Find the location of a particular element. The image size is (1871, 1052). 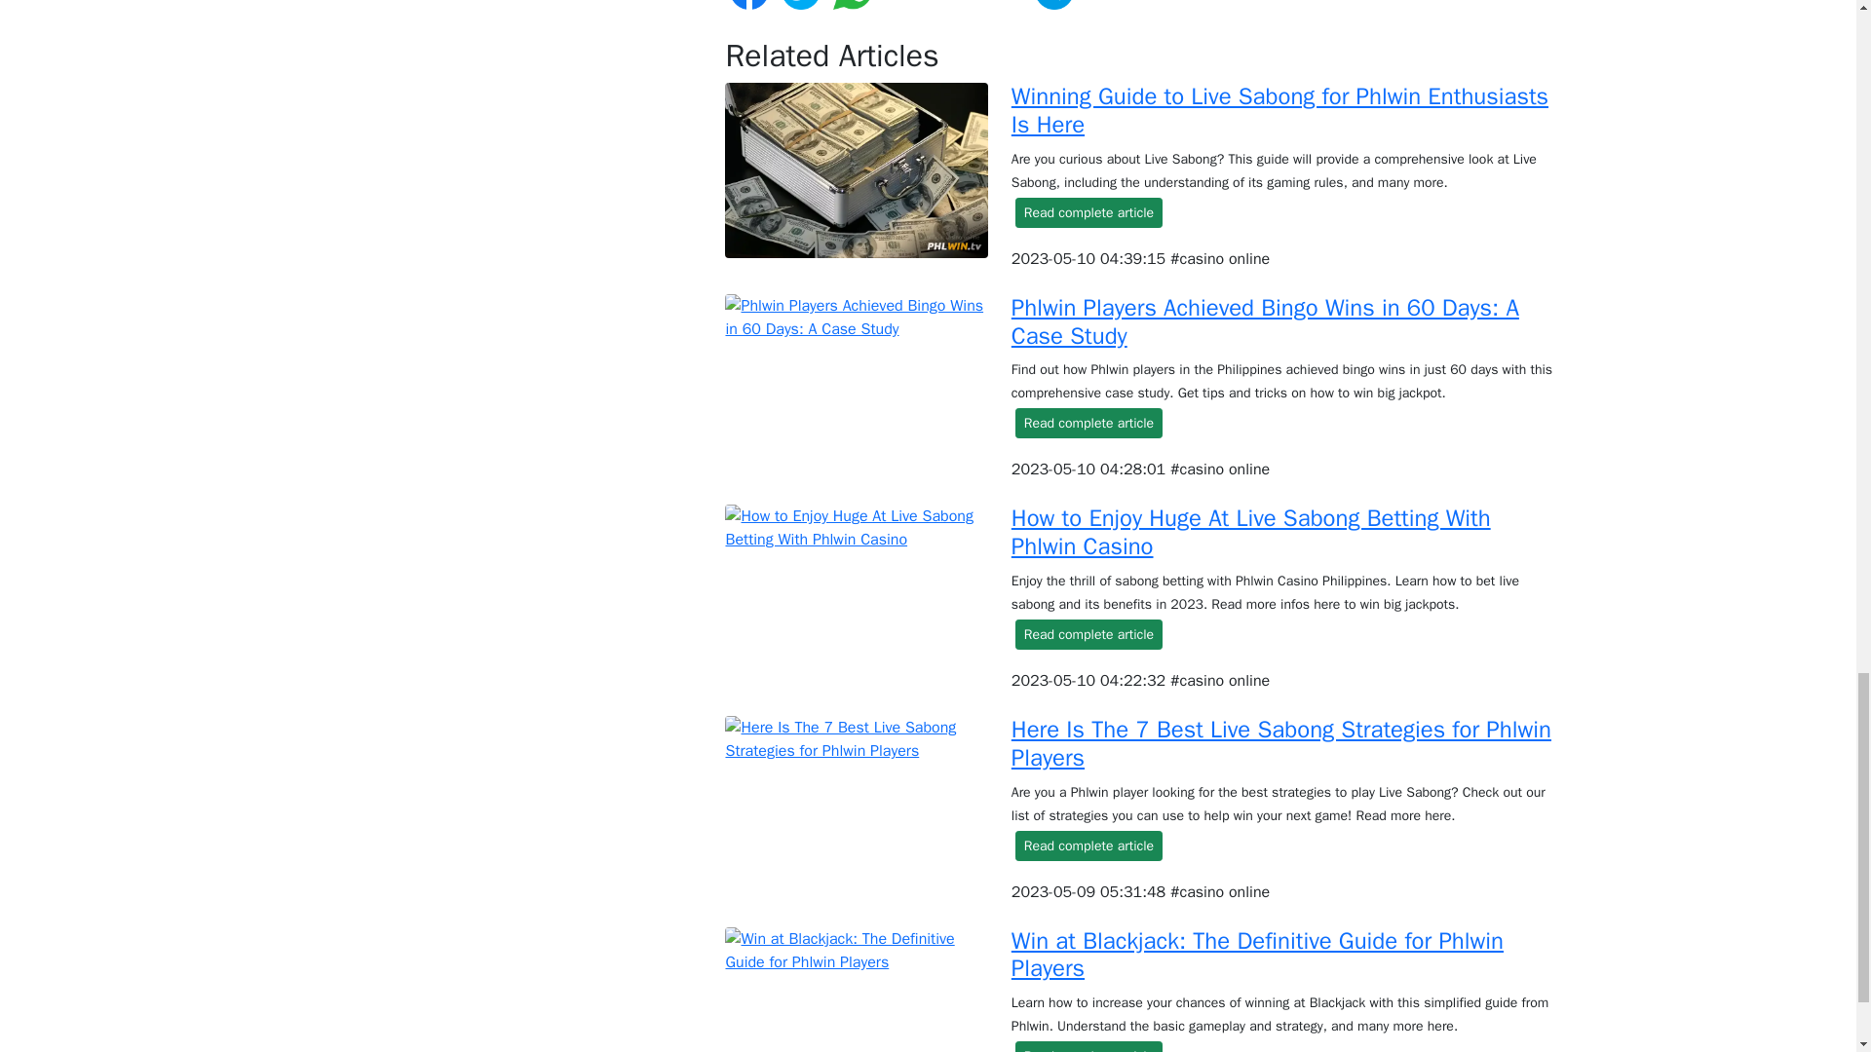

Phlwin Players Achieved Bingo Wins in 60 Days: A Case Study is located at coordinates (1265, 321).